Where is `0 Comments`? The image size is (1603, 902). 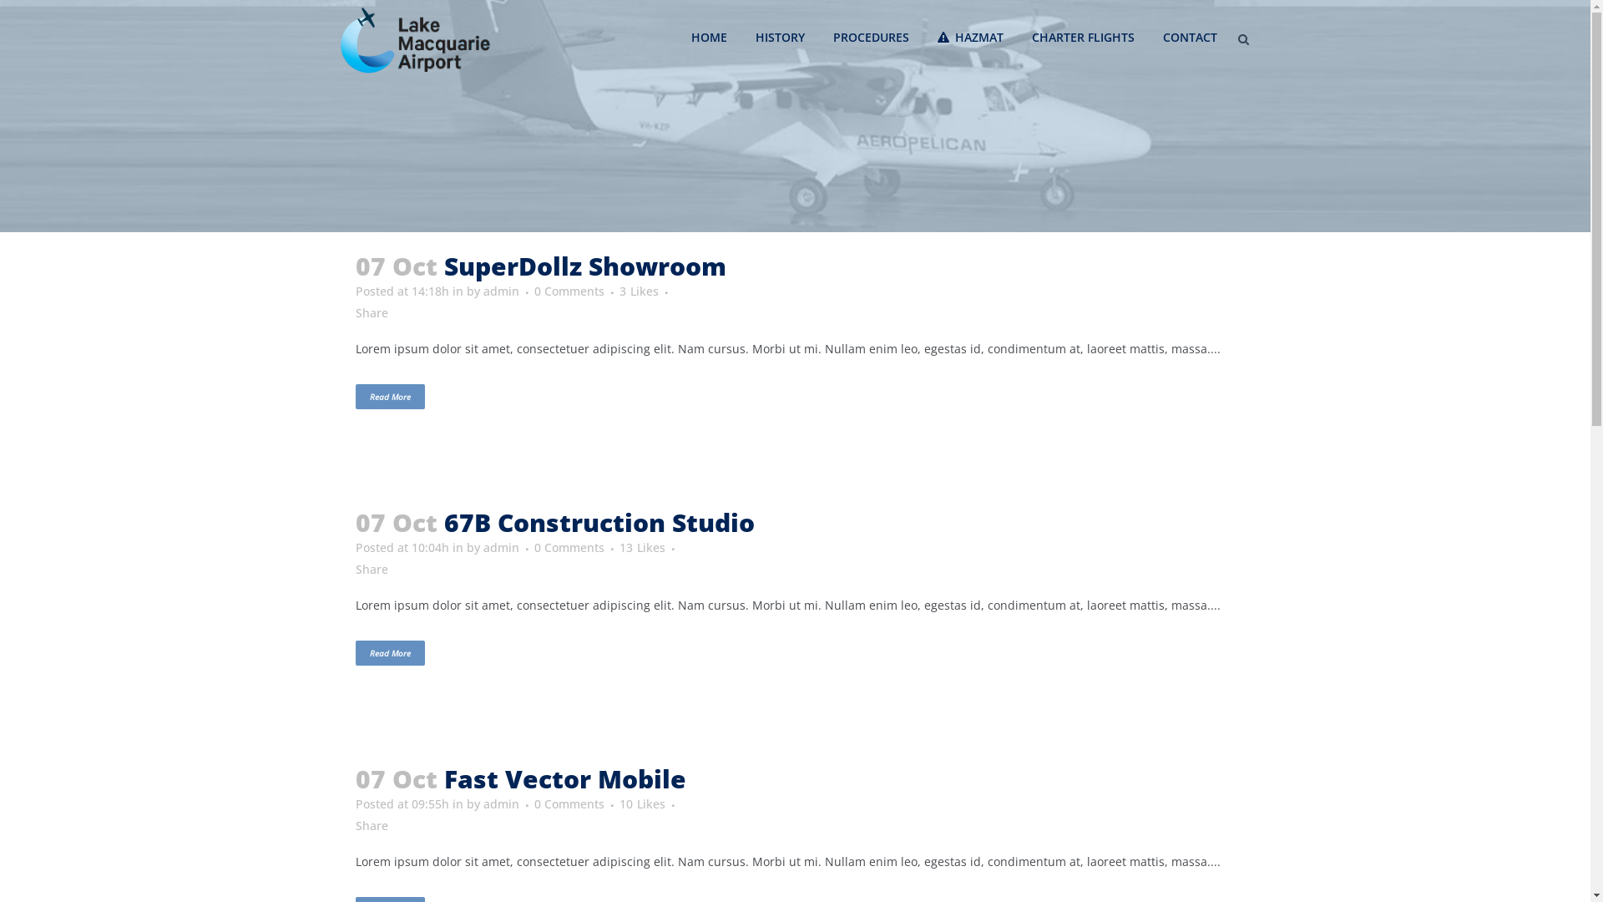
0 Comments is located at coordinates (569, 291).